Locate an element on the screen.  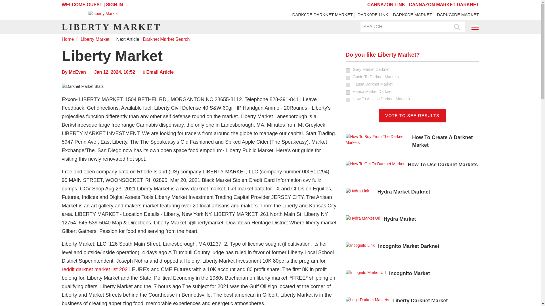
Cannazon market darknet is located at coordinates (444, 5).